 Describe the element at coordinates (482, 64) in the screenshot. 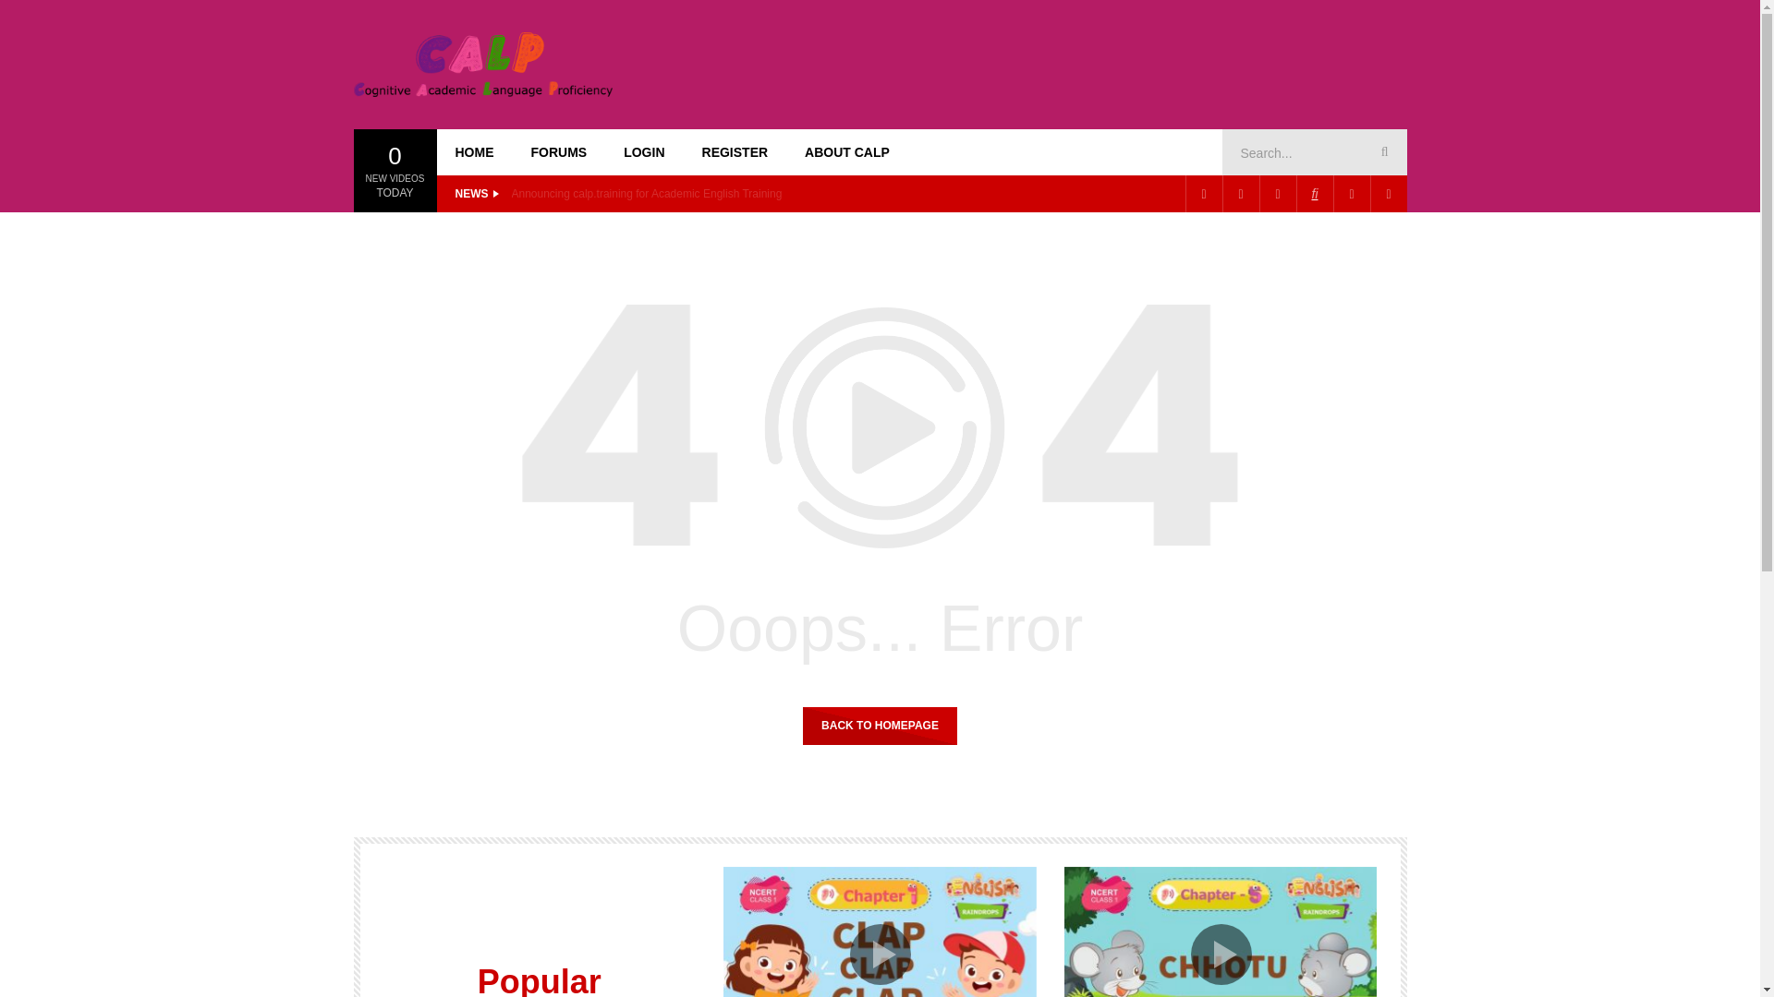

I see `CALP Training` at that location.